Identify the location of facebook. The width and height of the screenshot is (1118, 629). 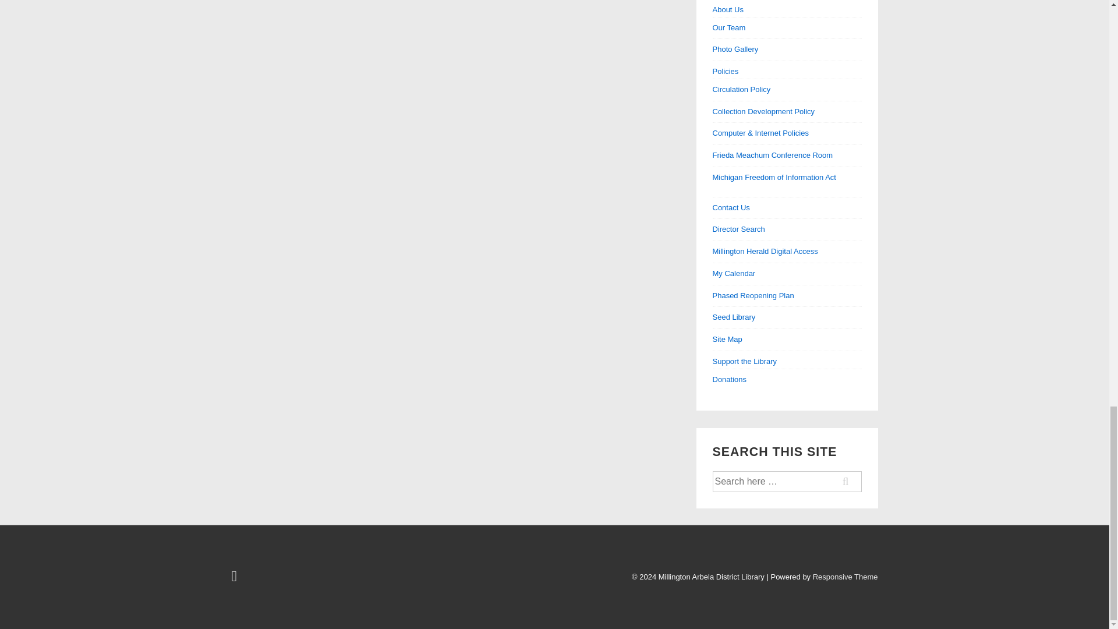
(235, 579).